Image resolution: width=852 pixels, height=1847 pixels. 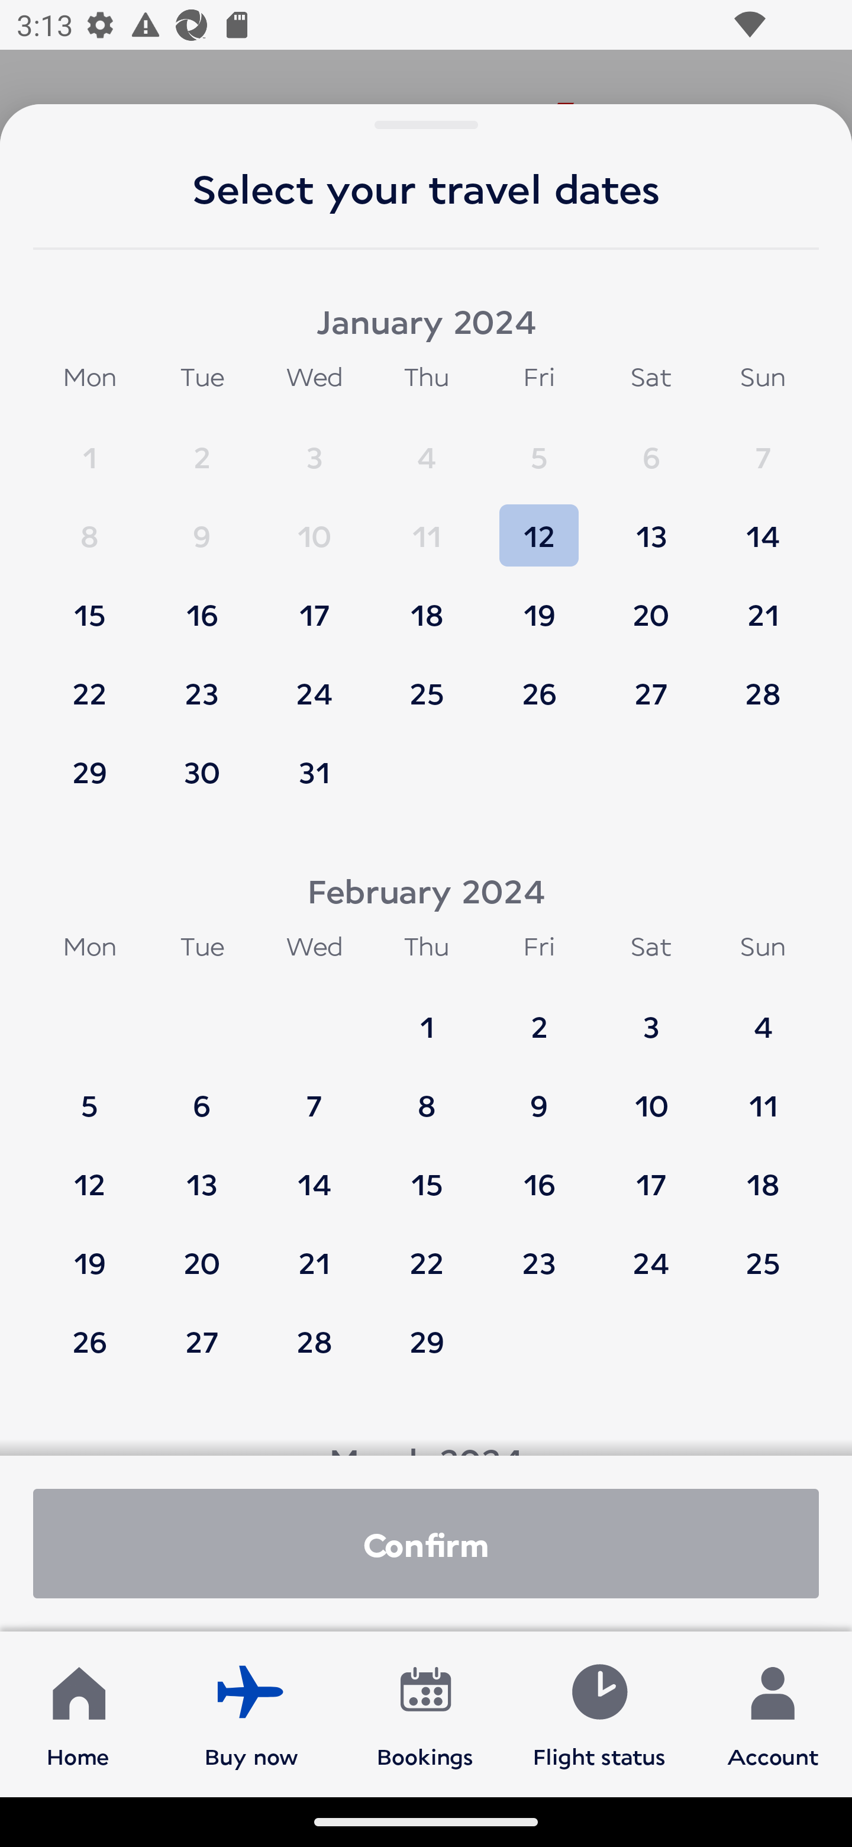 What do you see at coordinates (314, 1094) in the screenshot?
I see `7` at bounding box center [314, 1094].